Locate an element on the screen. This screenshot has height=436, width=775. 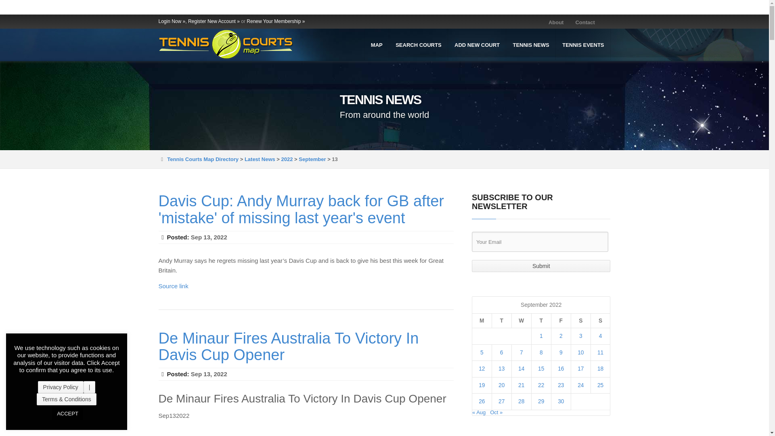
TENNIS NEWS is located at coordinates (531, 44).